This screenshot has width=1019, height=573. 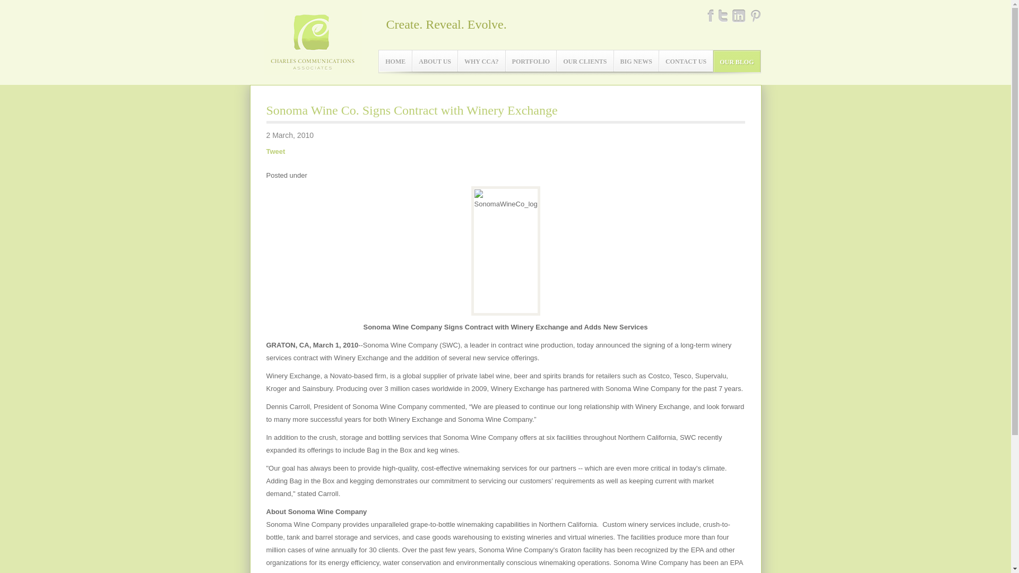 What do you see at coordinates (686, 61) in the screenshot?
I see `CONTACT US` at bounding box center [686, 61].